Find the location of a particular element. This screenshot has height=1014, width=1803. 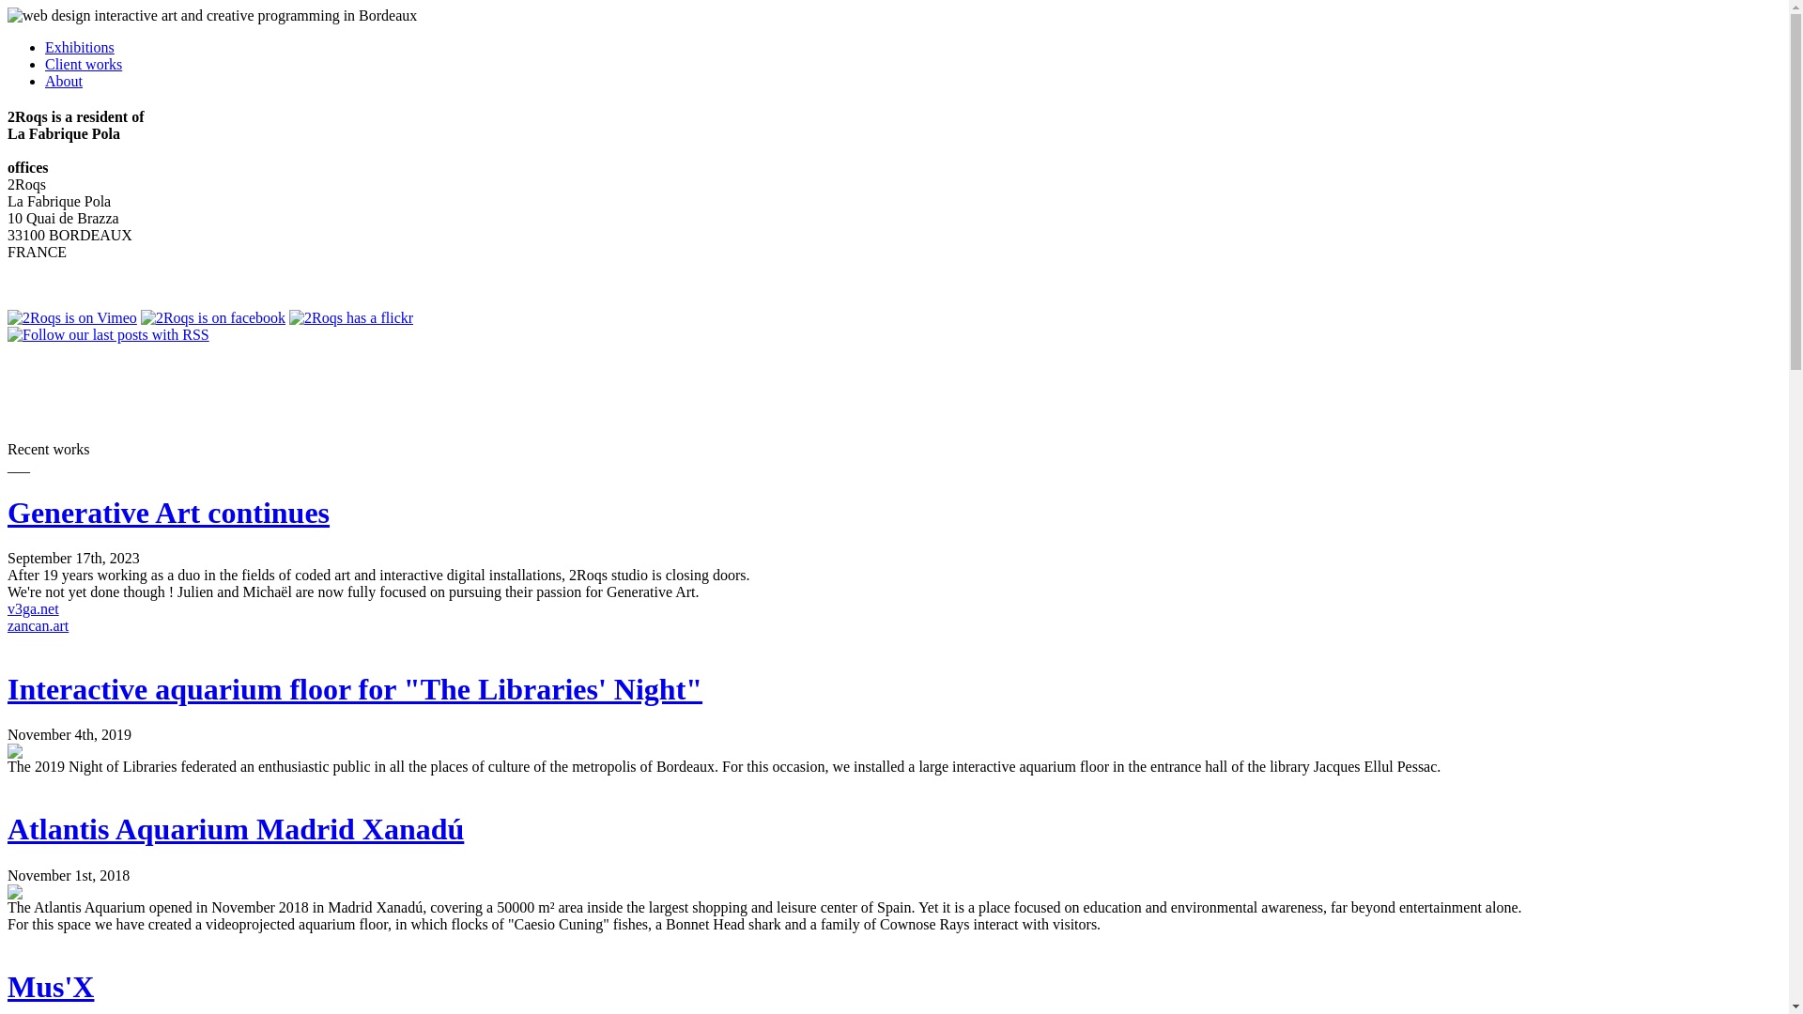

zancan.art is located at coordinates (38, 625).